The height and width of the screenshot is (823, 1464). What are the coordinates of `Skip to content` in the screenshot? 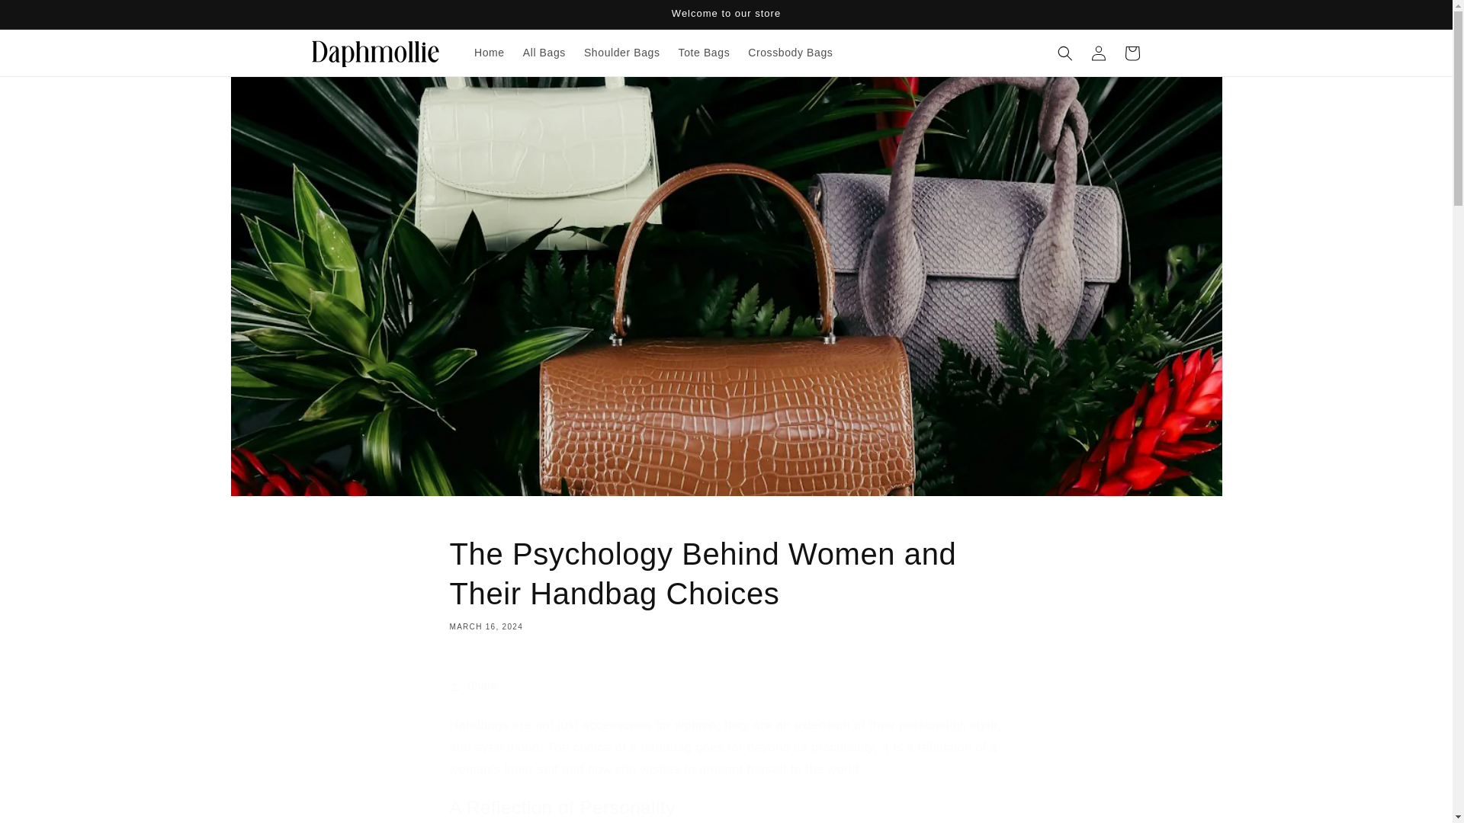 It's located at (46, 18).